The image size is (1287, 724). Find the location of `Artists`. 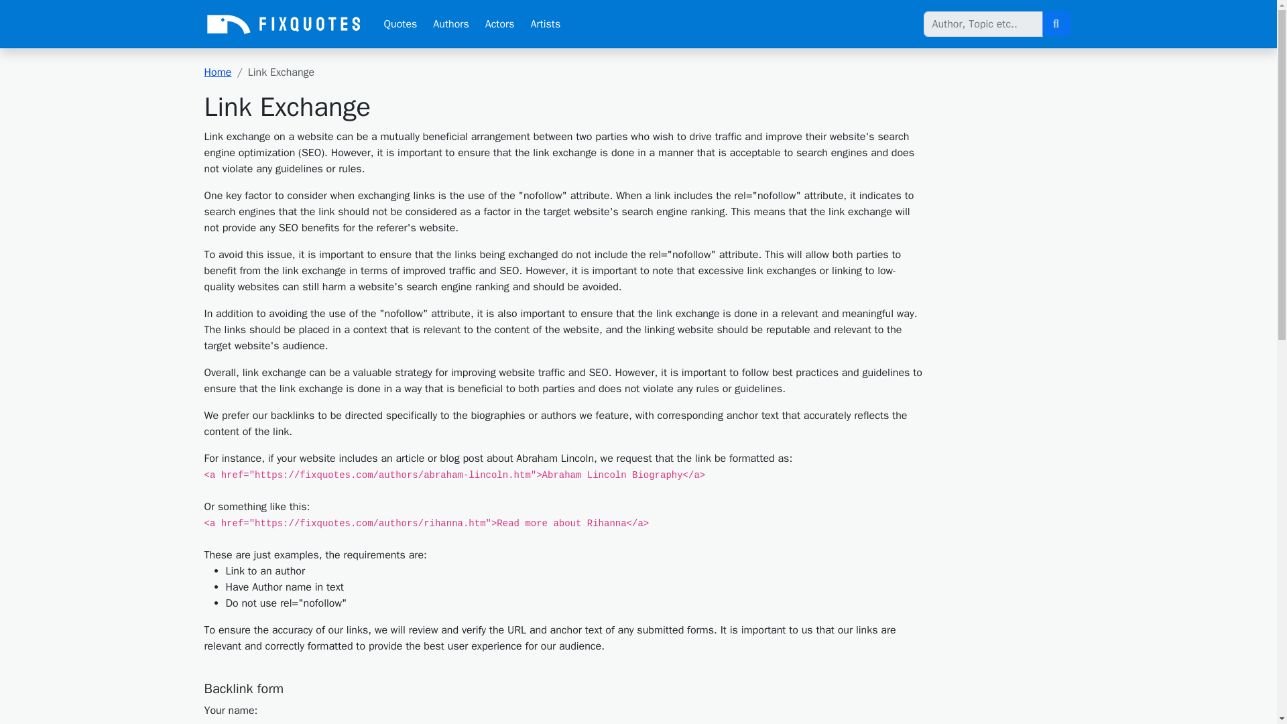

Artists is located at coordinates (546, 24).